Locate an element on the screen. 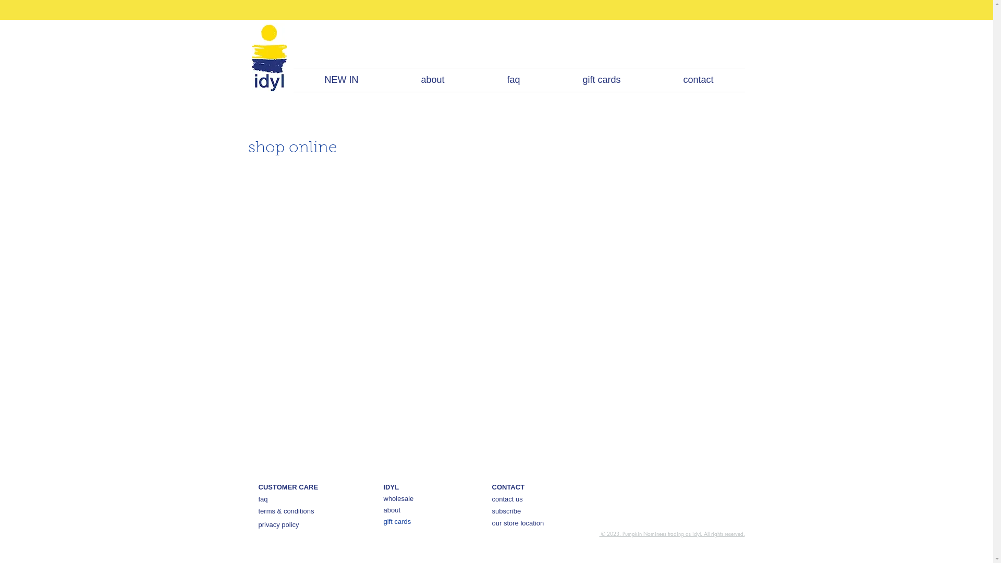 This screenshot has height=563, width=1001. CUSTOMER CARE is located at coordinates (289, 487).